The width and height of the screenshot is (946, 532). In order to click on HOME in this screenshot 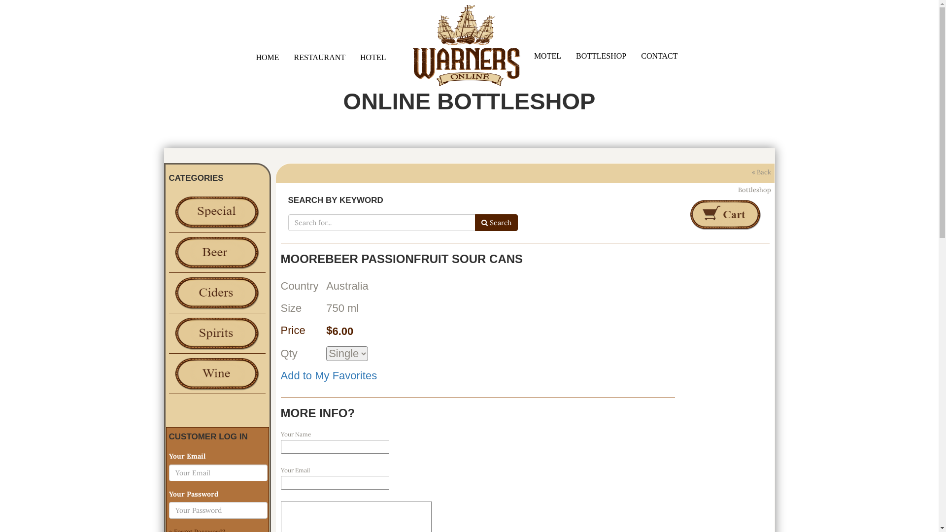, I will do `click(267, 57)`.